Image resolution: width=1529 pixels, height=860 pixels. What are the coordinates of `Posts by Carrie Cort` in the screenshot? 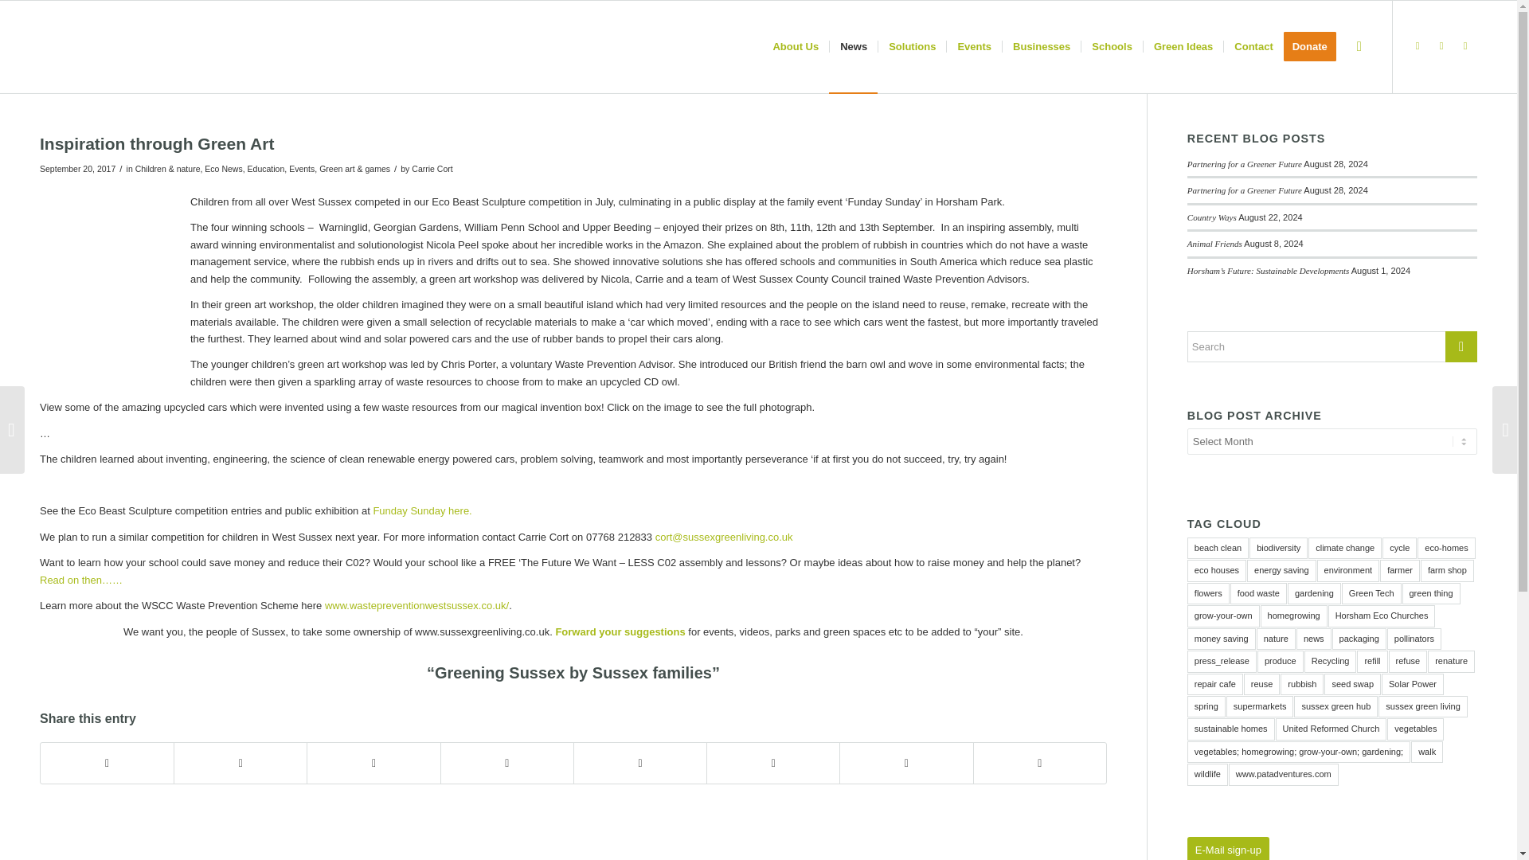 It's located at (432, 169).